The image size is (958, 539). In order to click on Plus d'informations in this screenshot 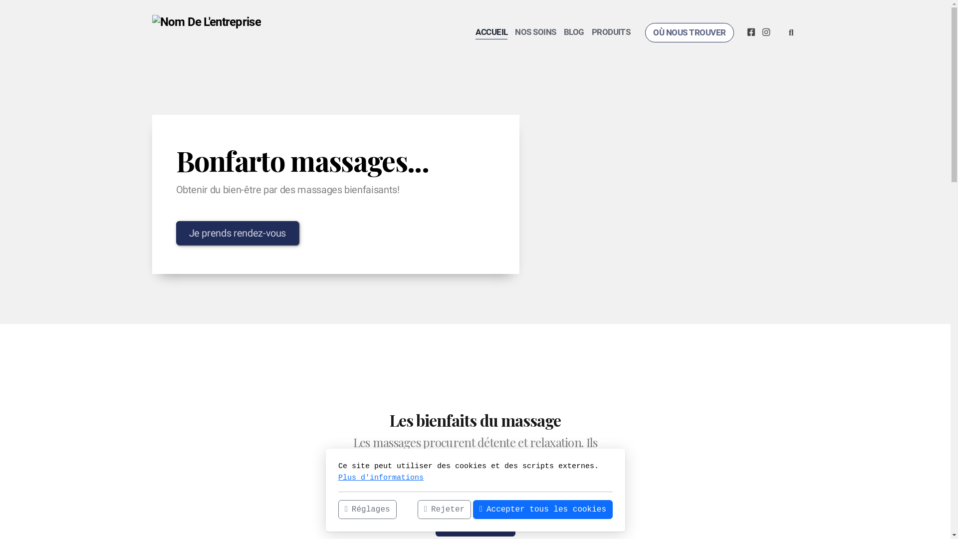, I will do `click(381, 477)`.